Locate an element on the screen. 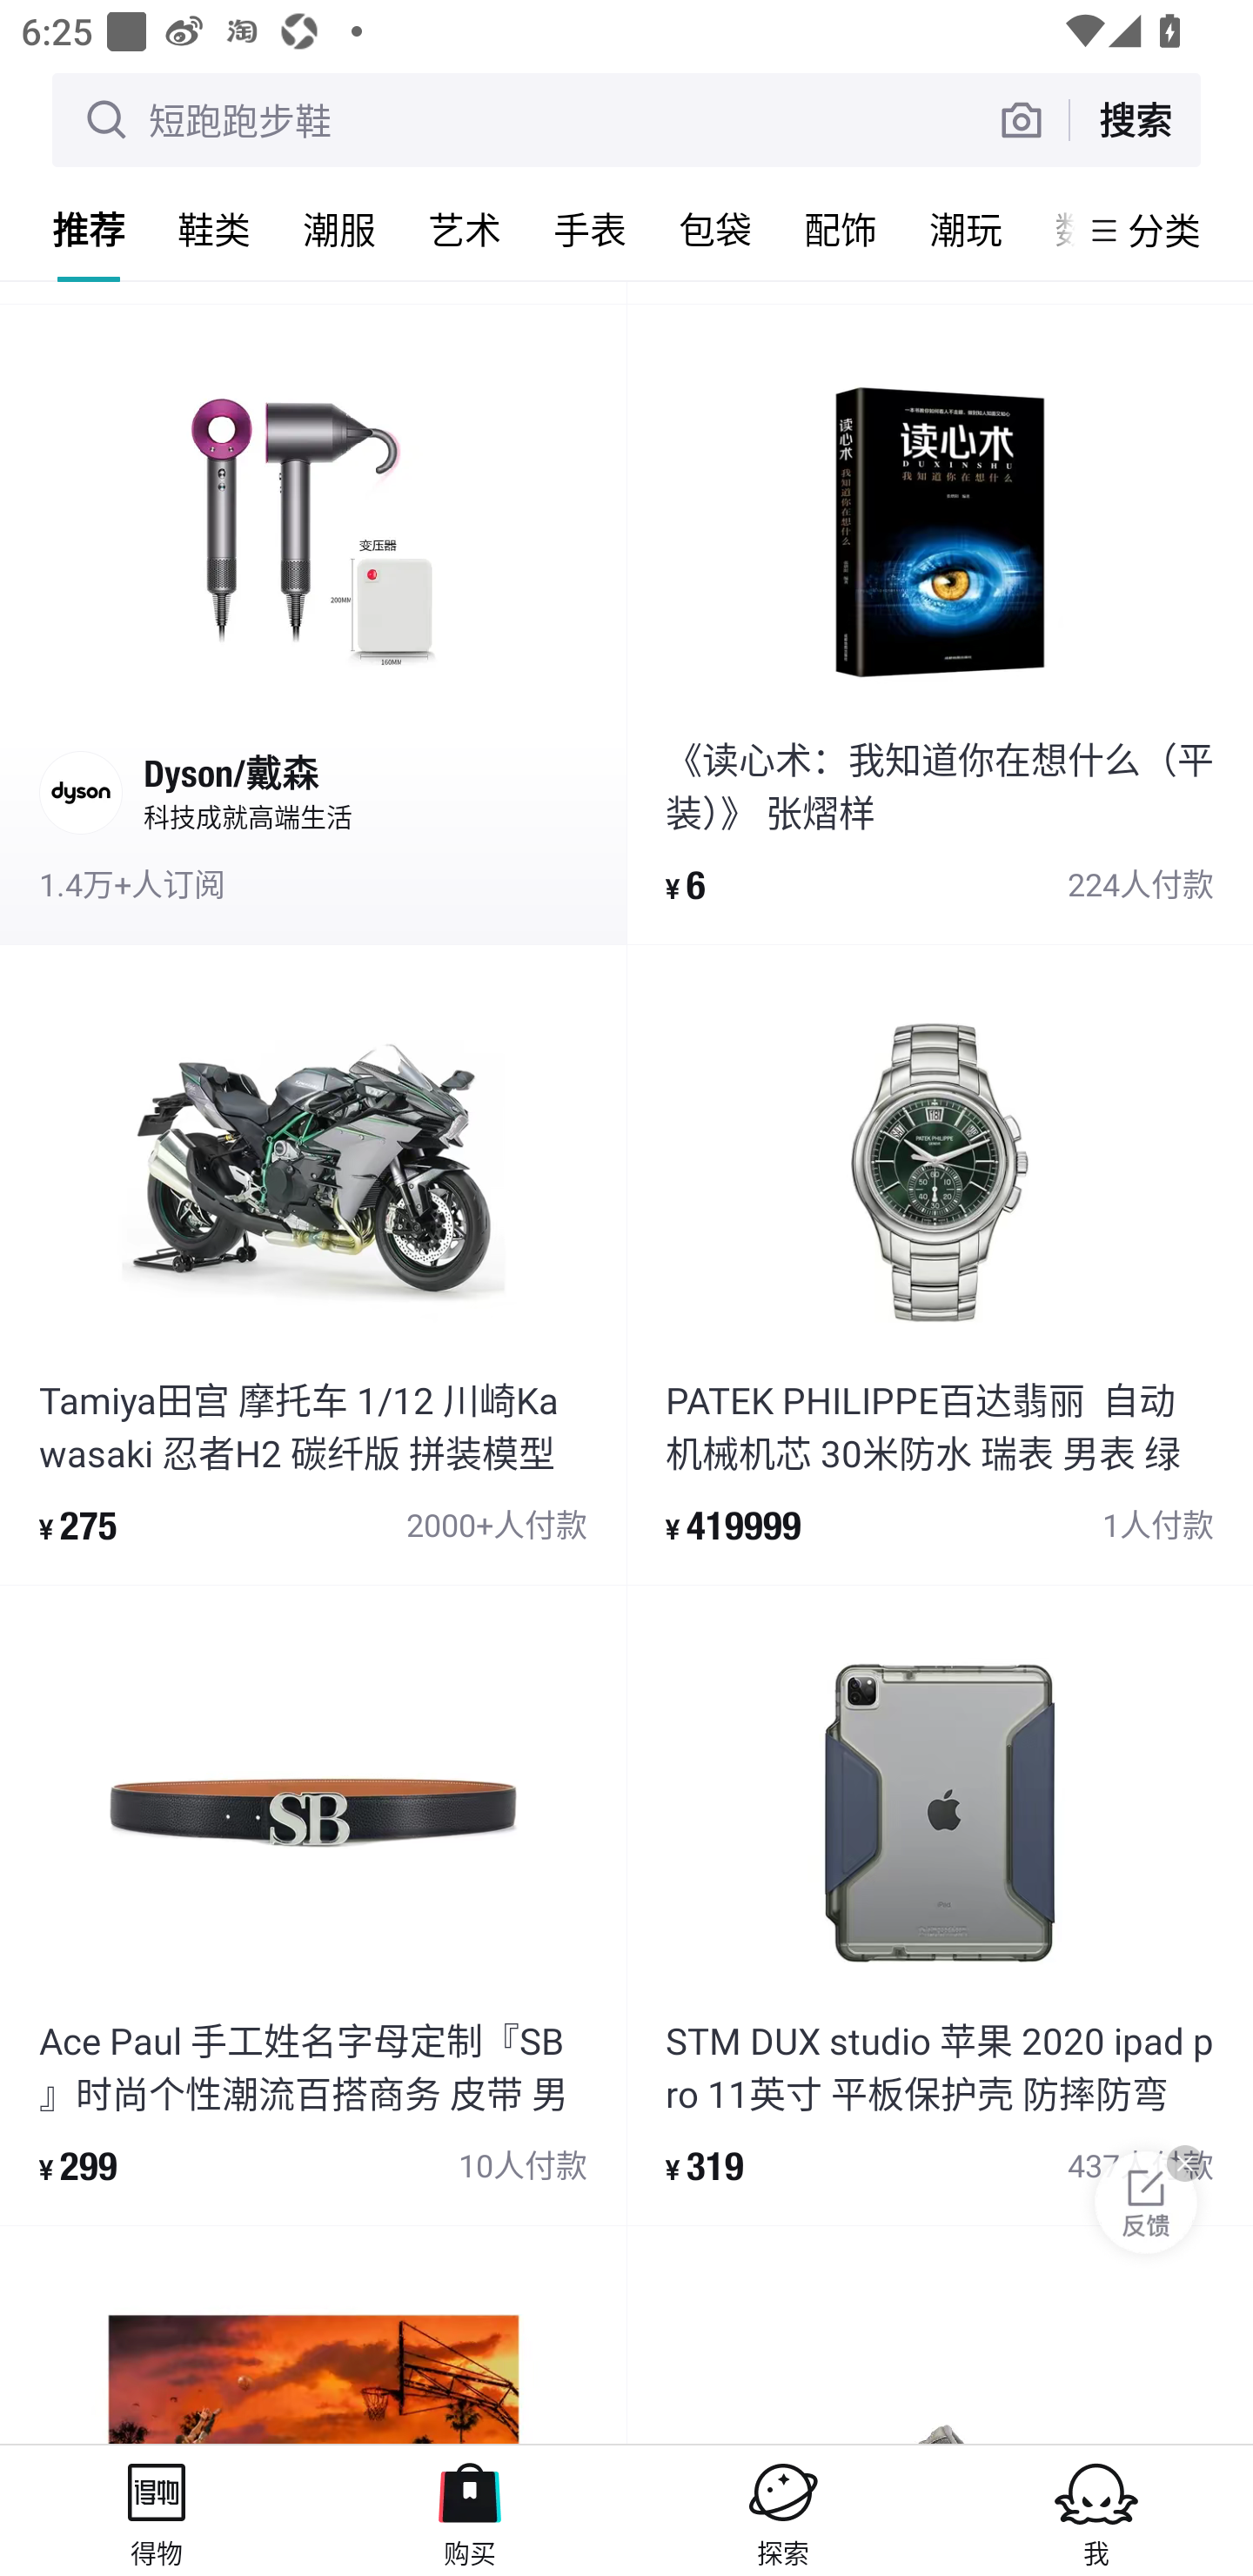  潮玩 is located at coordinates (966, 229).